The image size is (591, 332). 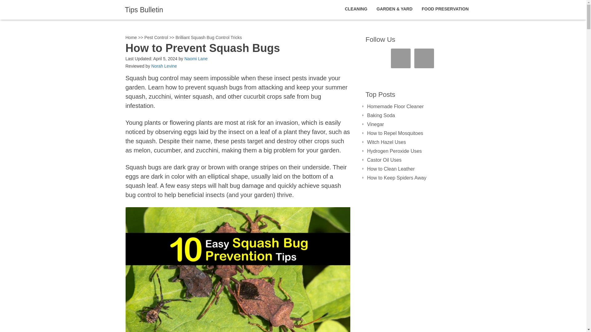 What do you see at coordinates (391, 169) in the screenshot?
I see `How to Clean Leather` at bounding box center [391, 169].